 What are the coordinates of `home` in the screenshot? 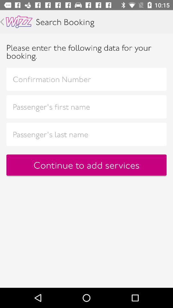 It's located at (19, 22).